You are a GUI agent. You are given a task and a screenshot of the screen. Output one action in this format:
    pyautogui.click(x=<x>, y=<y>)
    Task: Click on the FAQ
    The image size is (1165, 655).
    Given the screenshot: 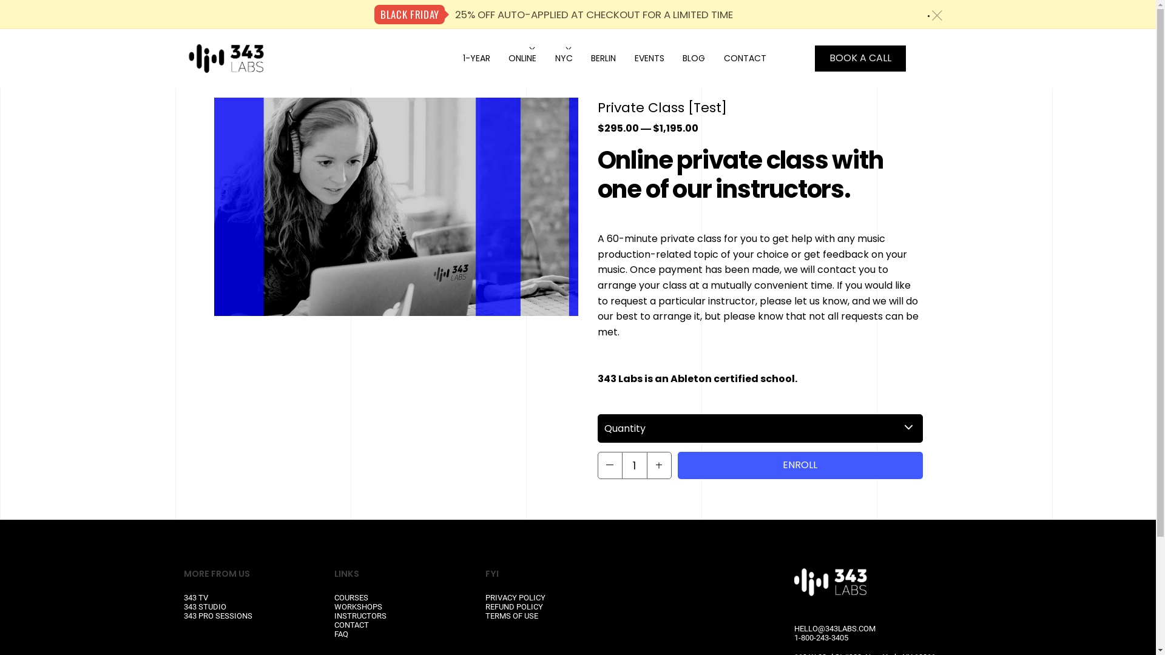 What is the action you would take?
    pyautogui.click(x=341, y=634)
    